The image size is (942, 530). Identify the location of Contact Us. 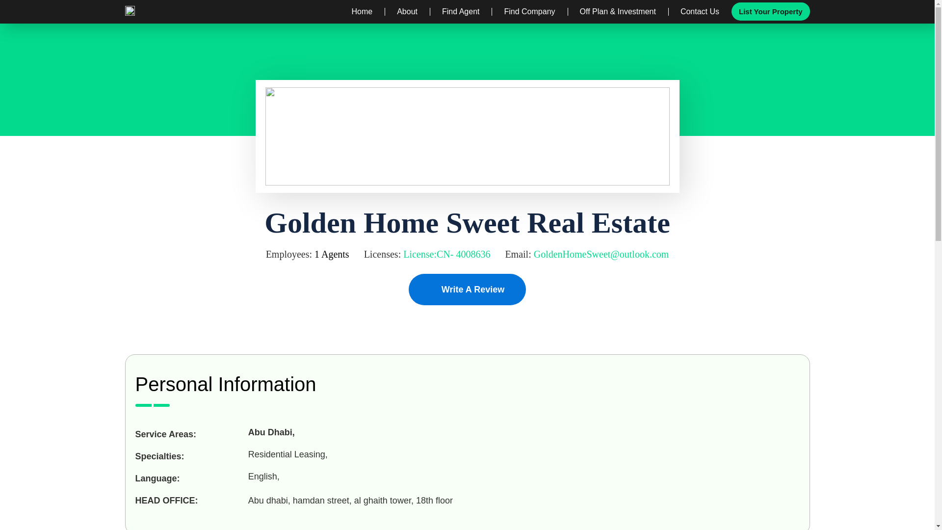
(700, 12).